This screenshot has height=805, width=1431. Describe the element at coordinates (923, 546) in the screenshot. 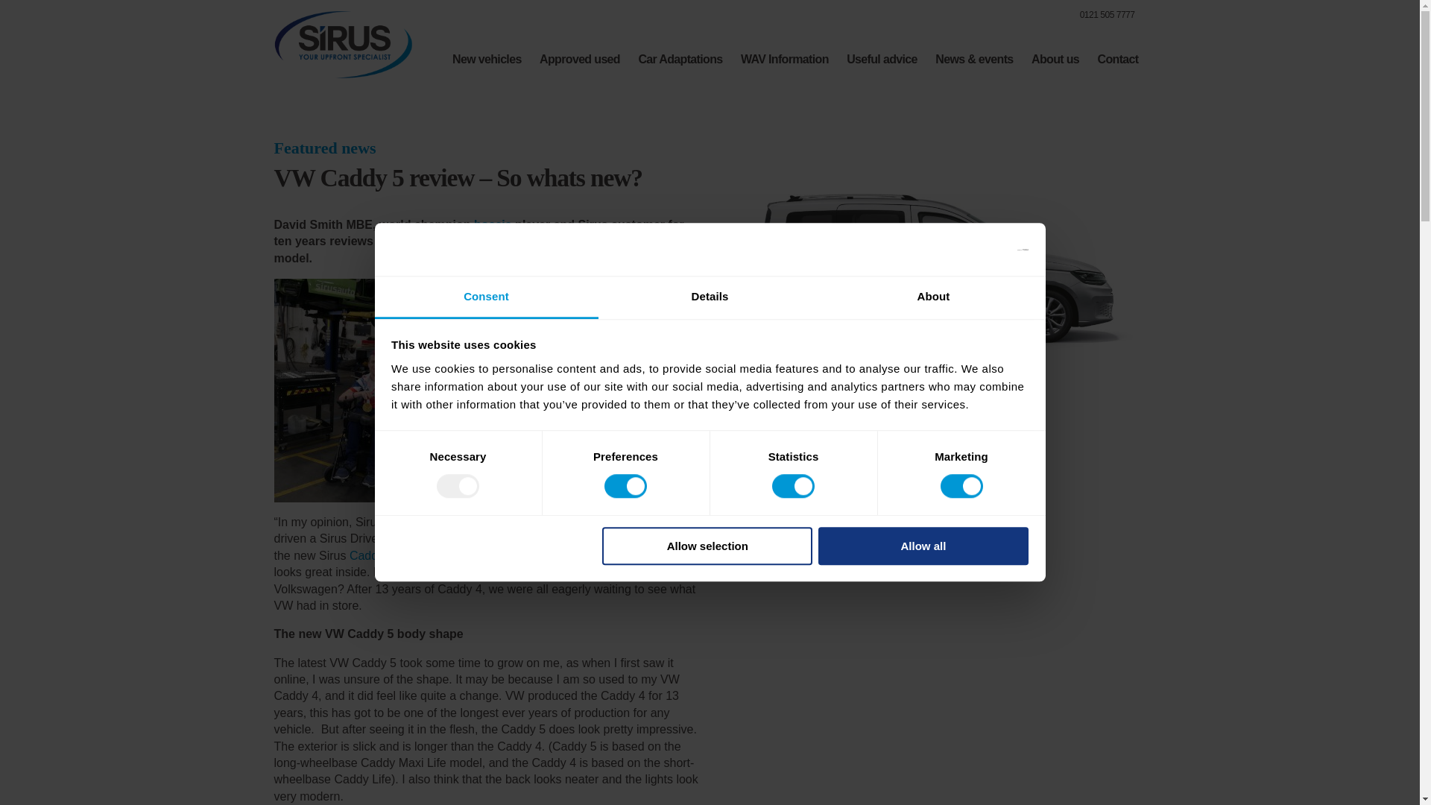

I see `Allow all` at that location.